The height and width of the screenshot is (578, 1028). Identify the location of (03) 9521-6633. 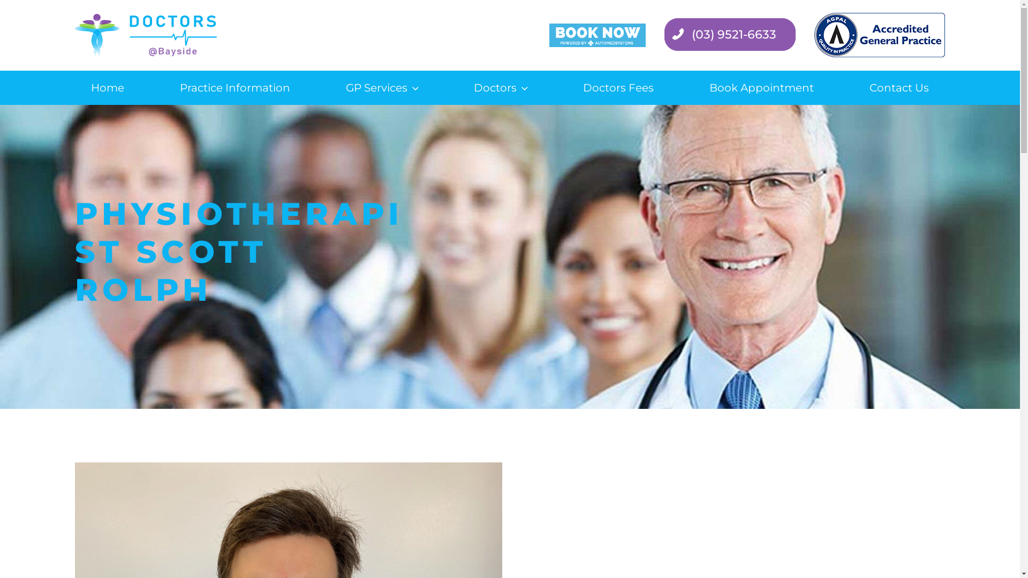
(730, 34).